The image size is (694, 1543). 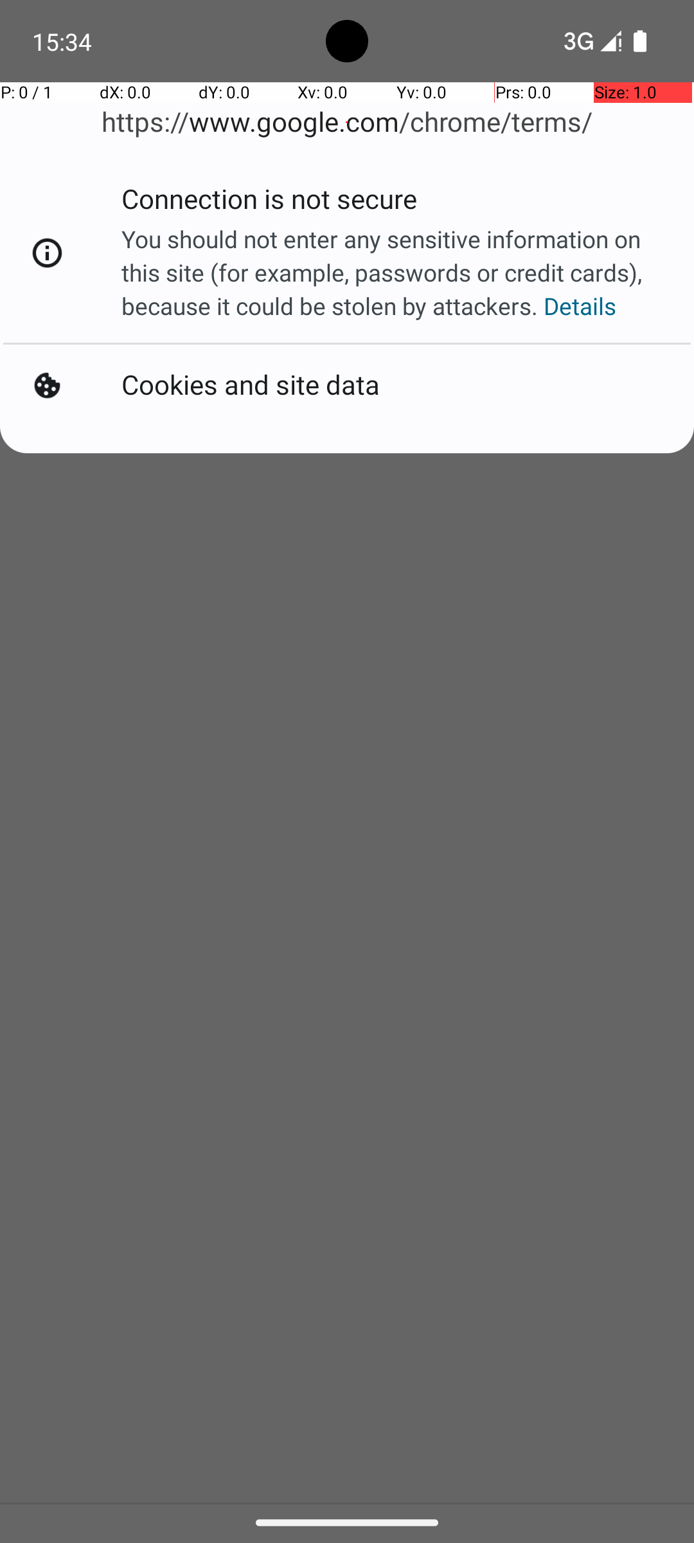 What do you see at coordinates (395, 273) in the screenshot?
I see `You should not enter any sensitive information on this site (for example, passwords or credit cards), because it could be stolen by attackers. Details` at bounding box center [395, 273].